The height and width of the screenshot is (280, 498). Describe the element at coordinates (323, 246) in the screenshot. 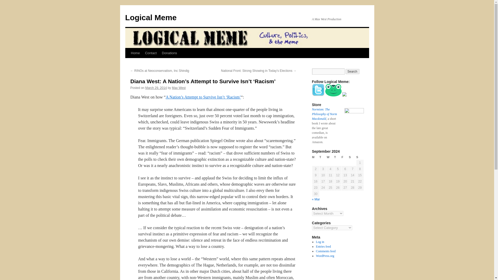

I see `Entries feed` at that location.